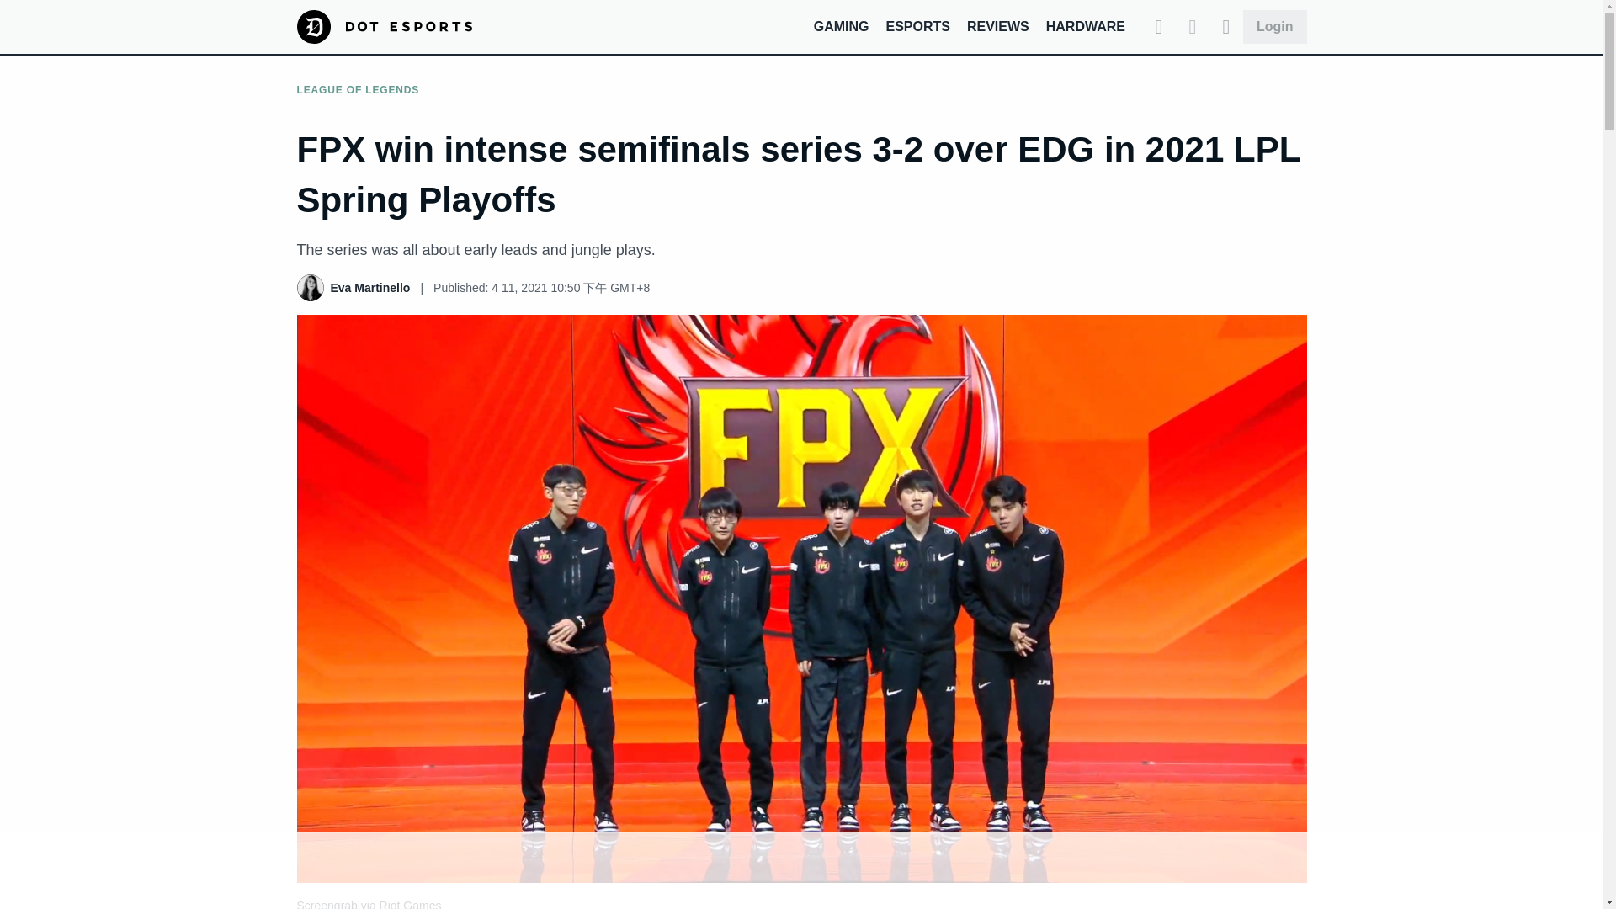 This screenshot has width=1616, height=909. Describe the element at coordinates (1085, 25) in the screenshot. I see `HARDWARE` at that location.